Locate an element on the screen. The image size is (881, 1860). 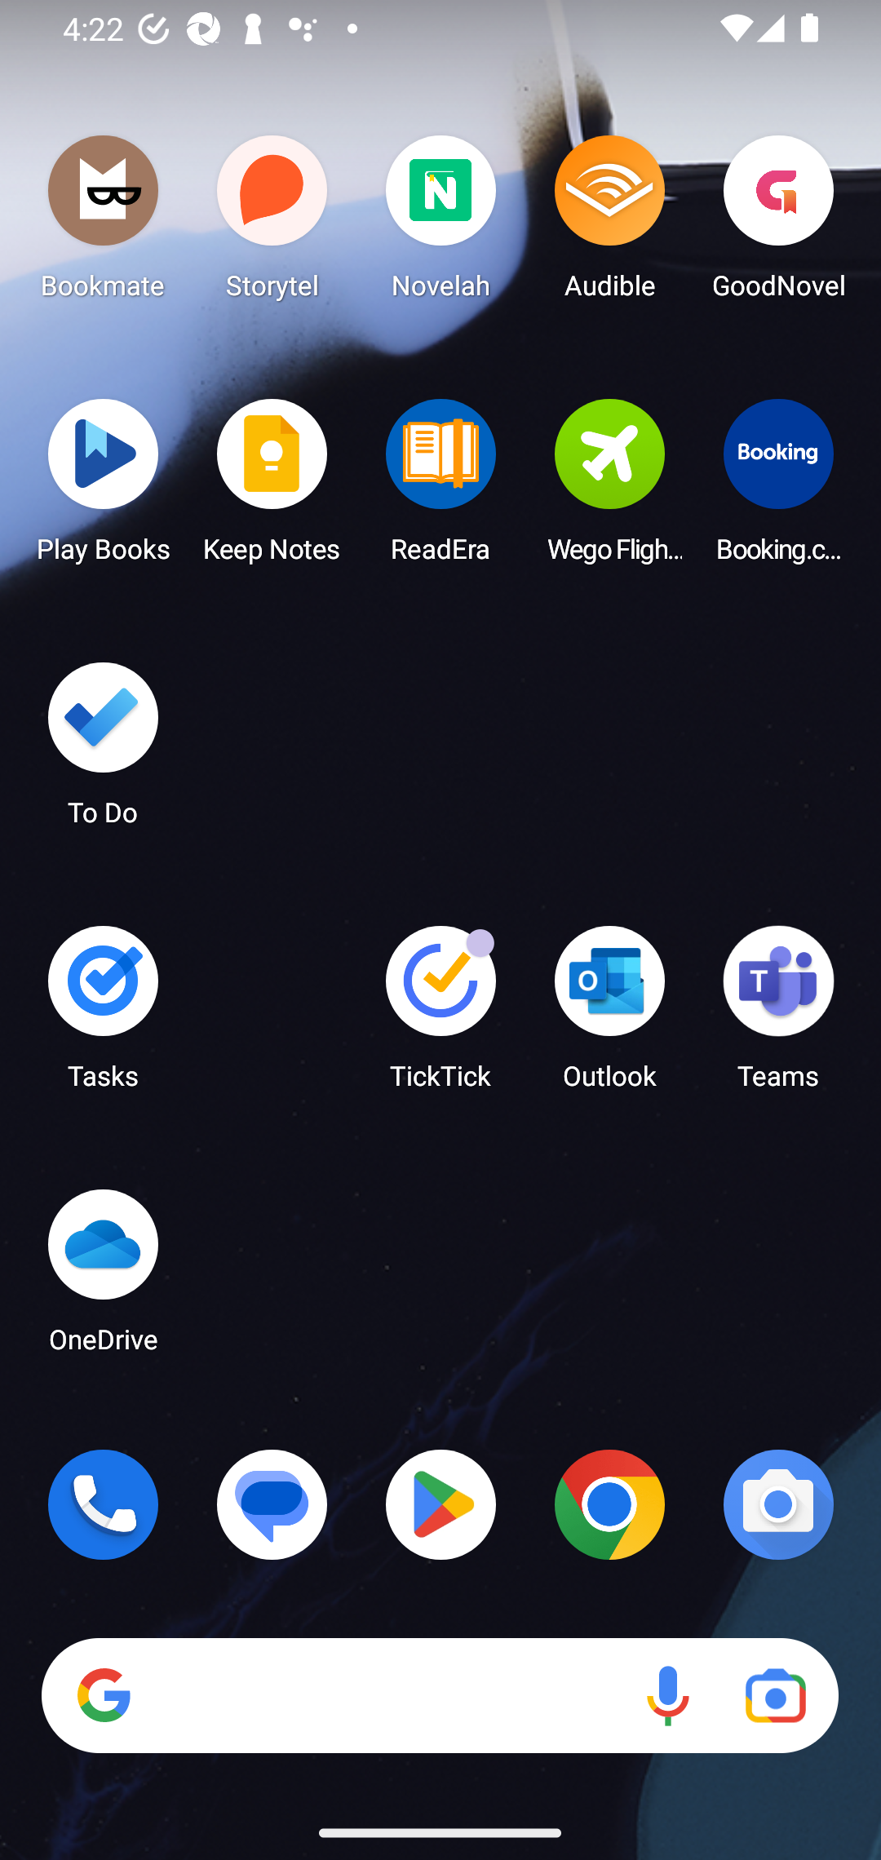
Outlook is located at coordinates (609, 1015).